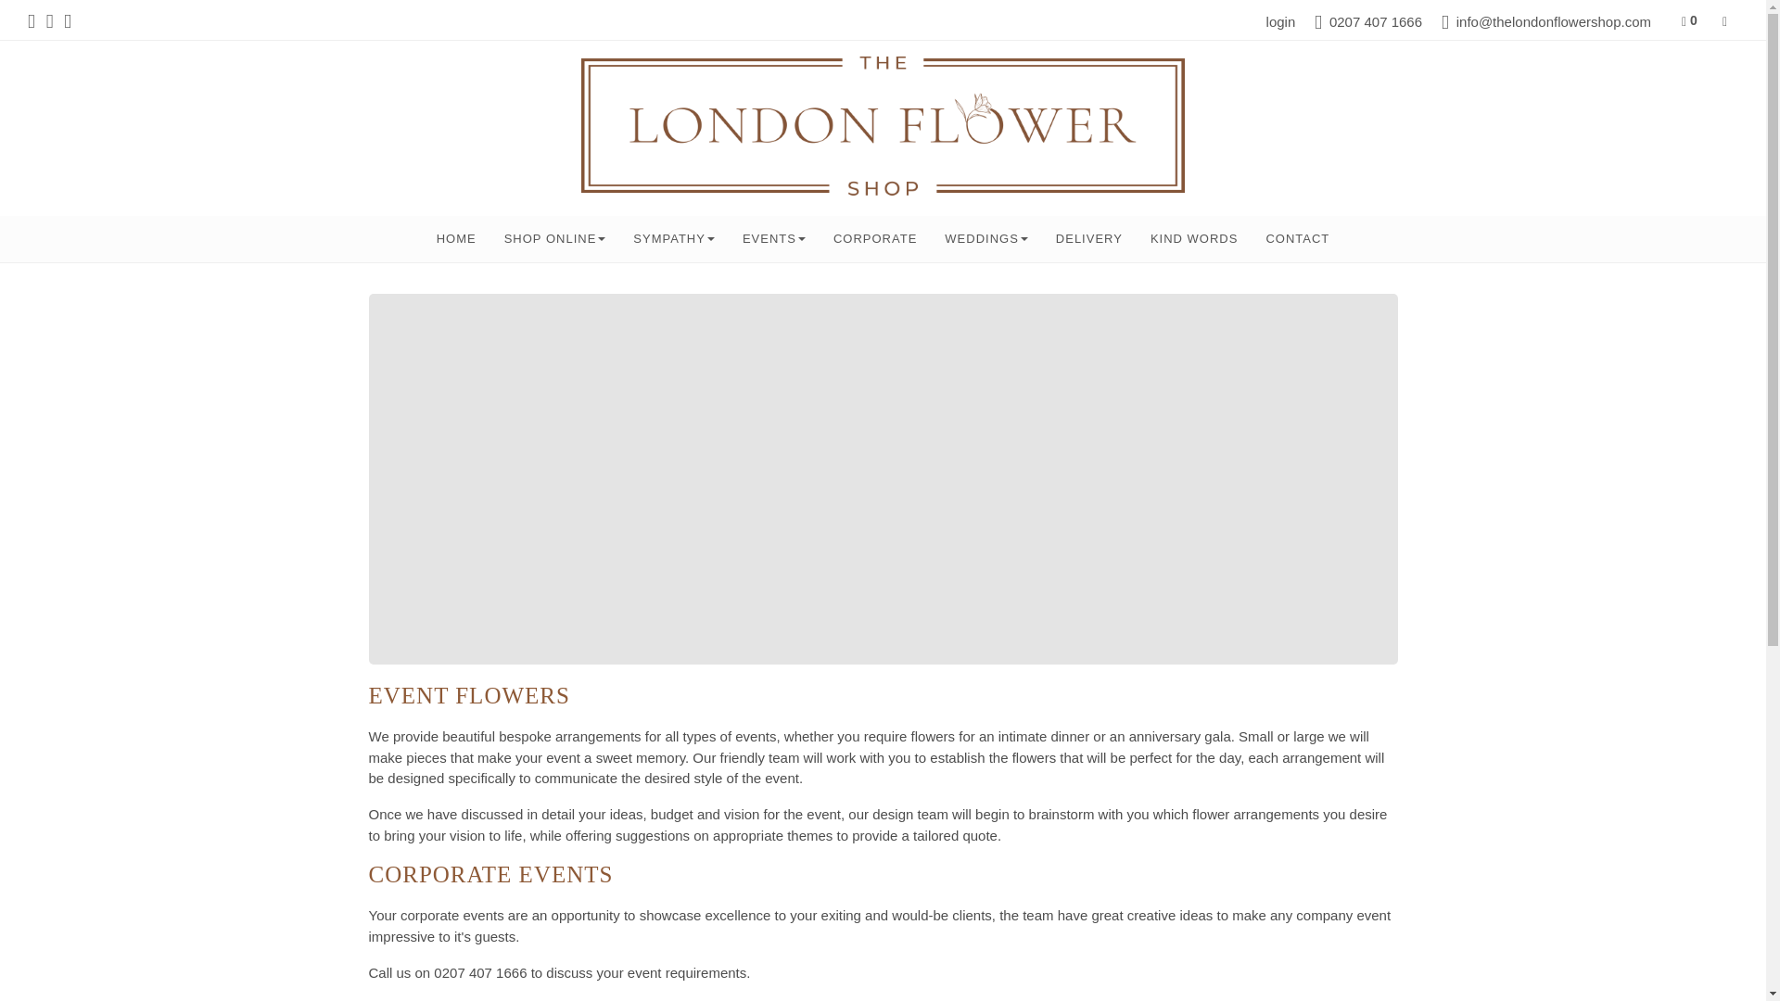  I want to click on 0207 407 1666, so click(1368, 22).